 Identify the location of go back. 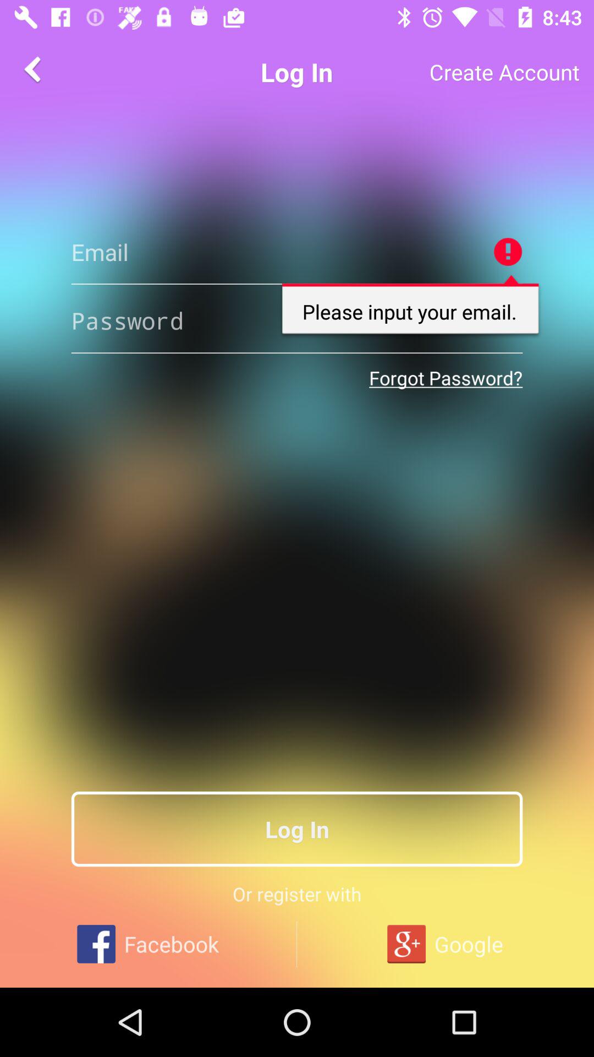
(35, 69).